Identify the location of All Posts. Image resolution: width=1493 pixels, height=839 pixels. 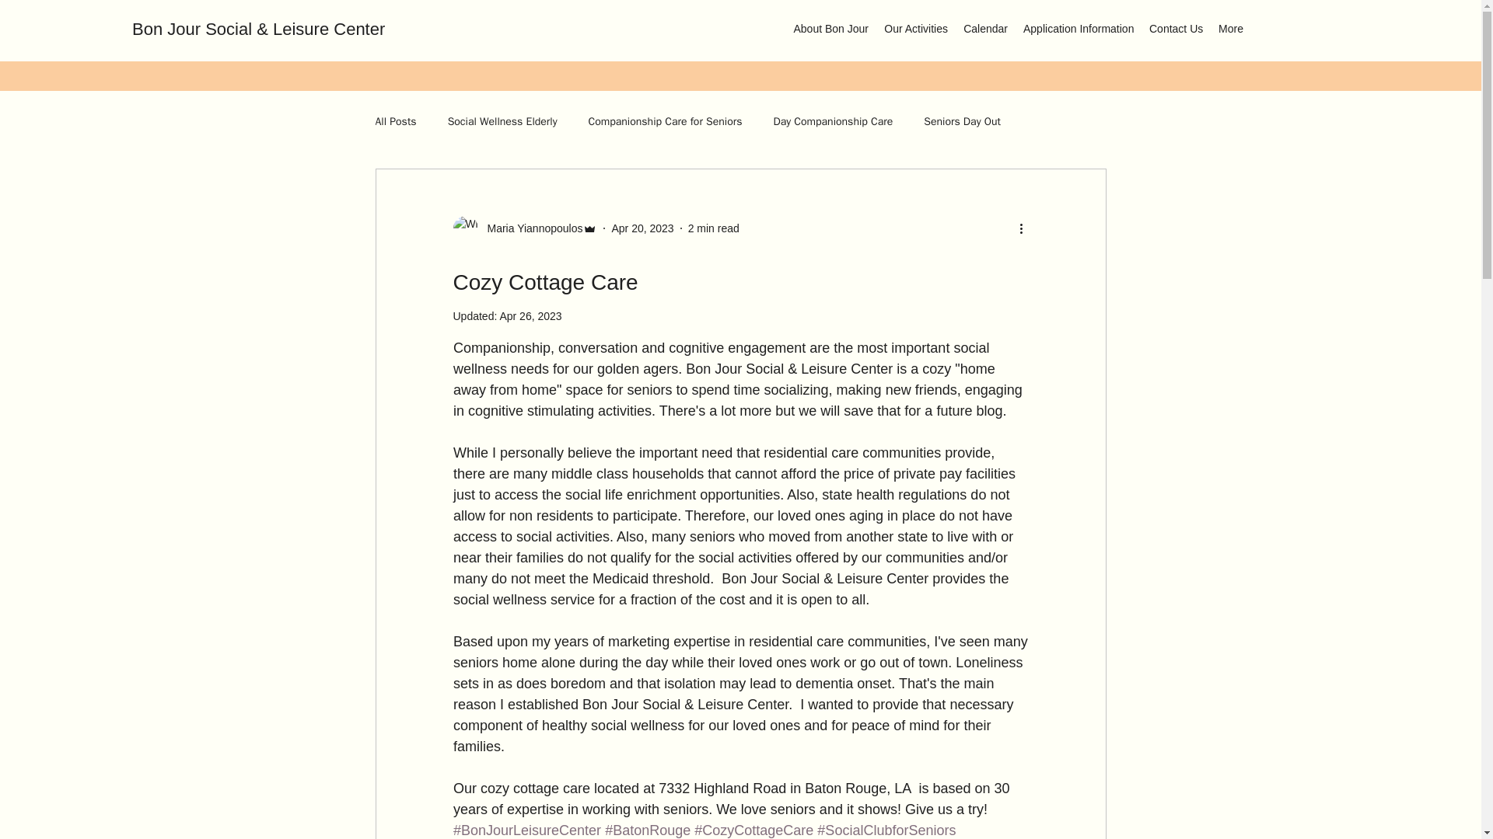
(395, 121).